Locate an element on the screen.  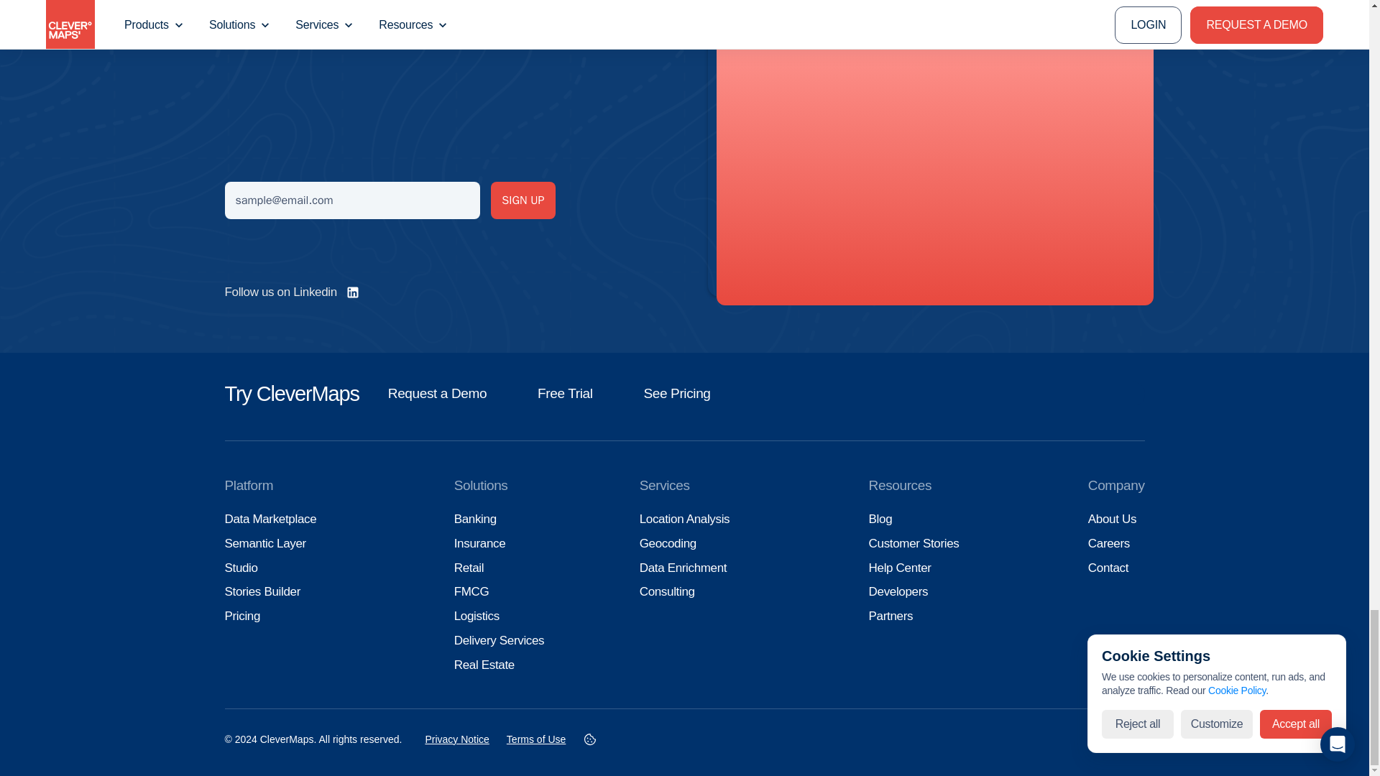
About Us is located at coordinates (1112, 519).